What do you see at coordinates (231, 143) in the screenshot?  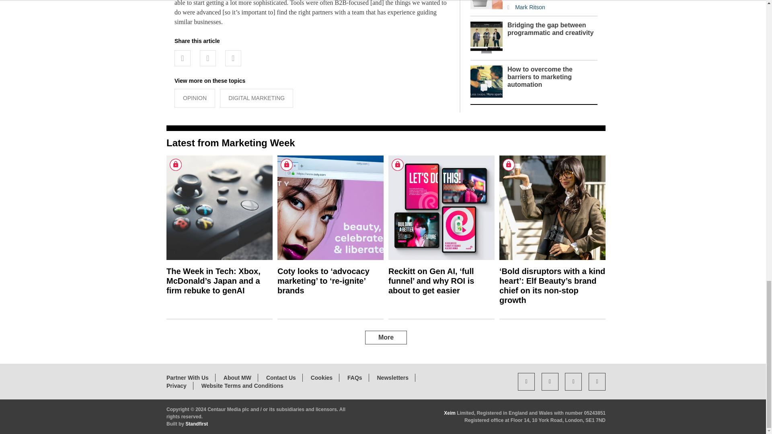 I see `Latest from Marketing Week` at bounding box center [231, 143].